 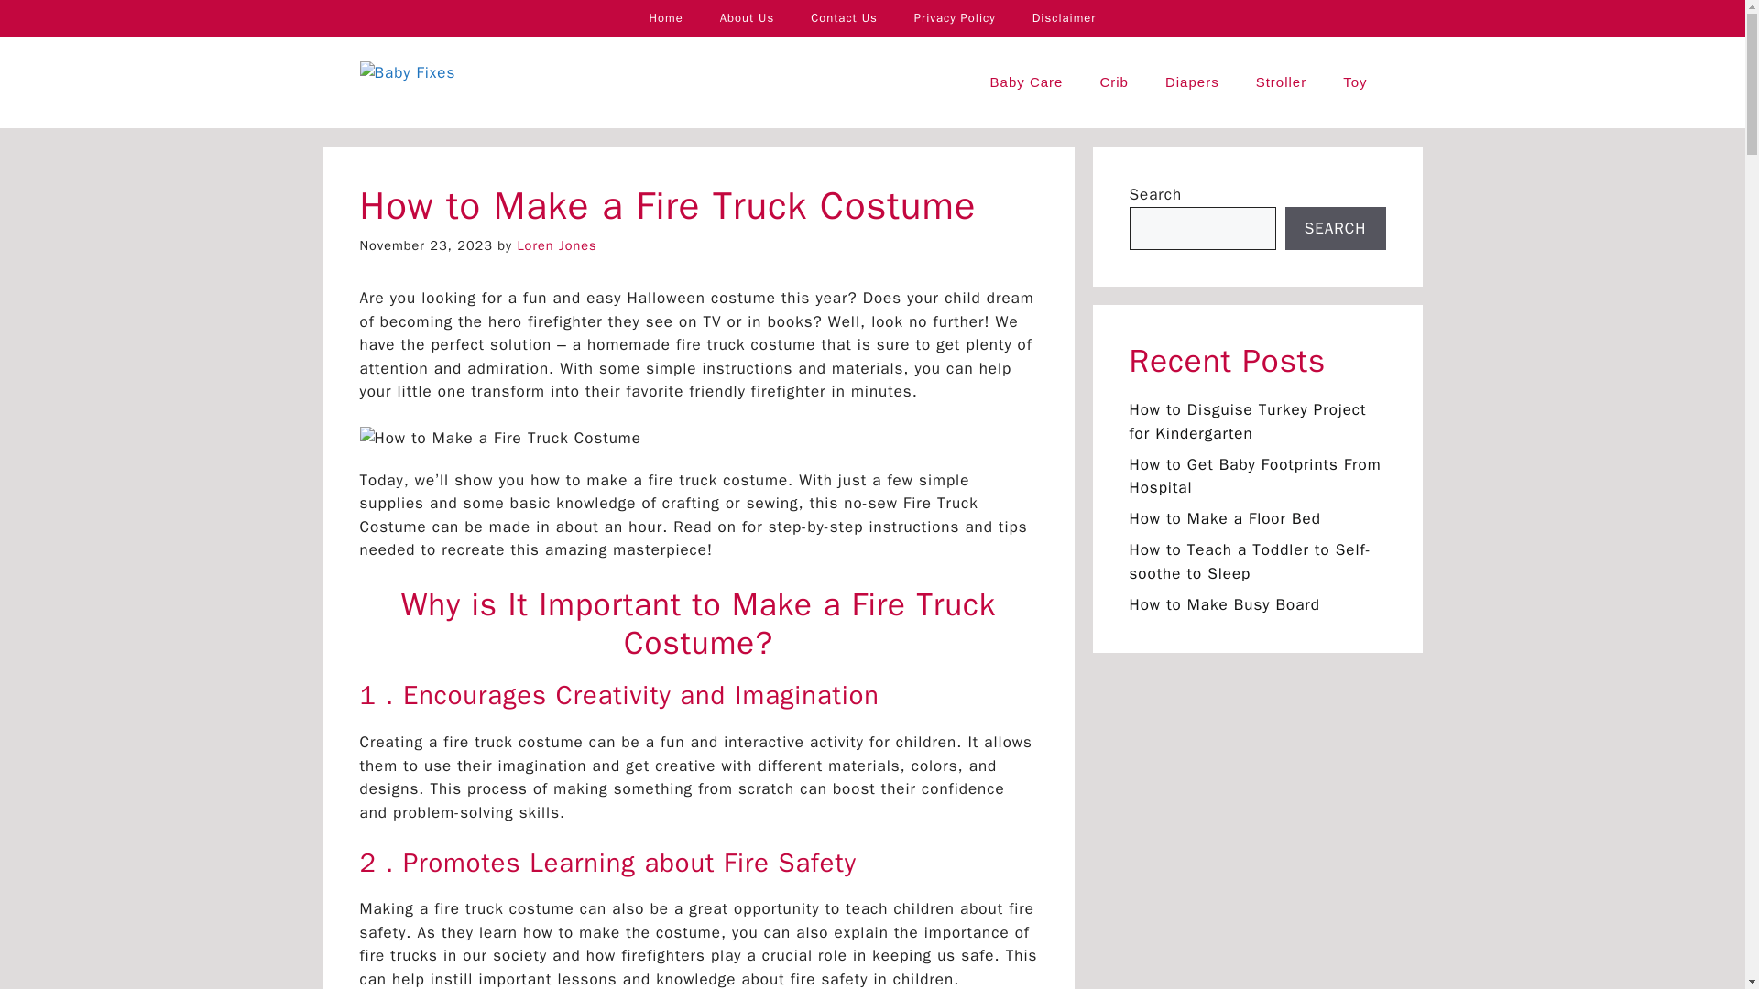 What do you see at coordinates (1255, 475) in the screenshot?
I see `How to Get Baby Footprints From Hospital` at bounding box center [1255, 475].